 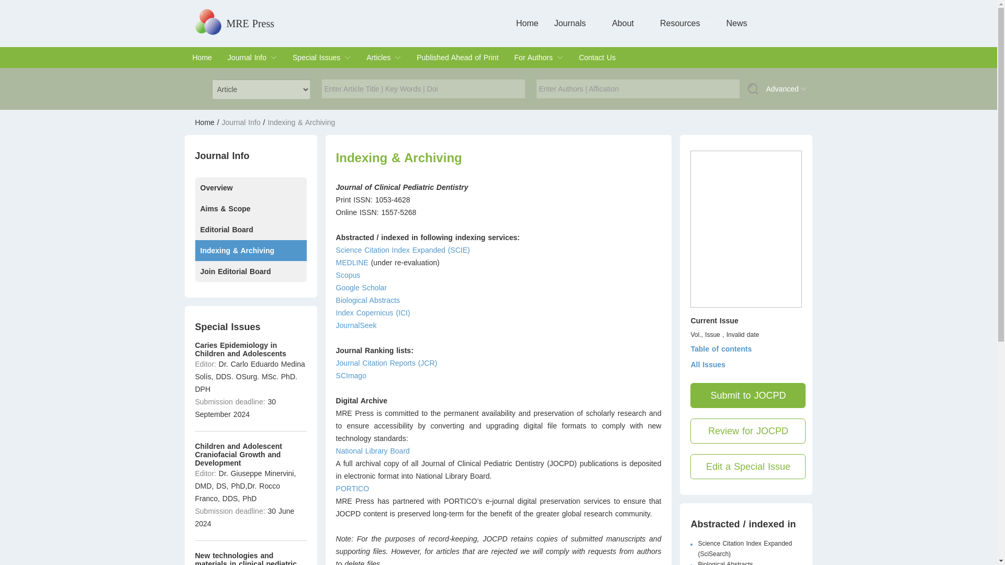 I want to click on Special Issues, so click(x=316, y=57).